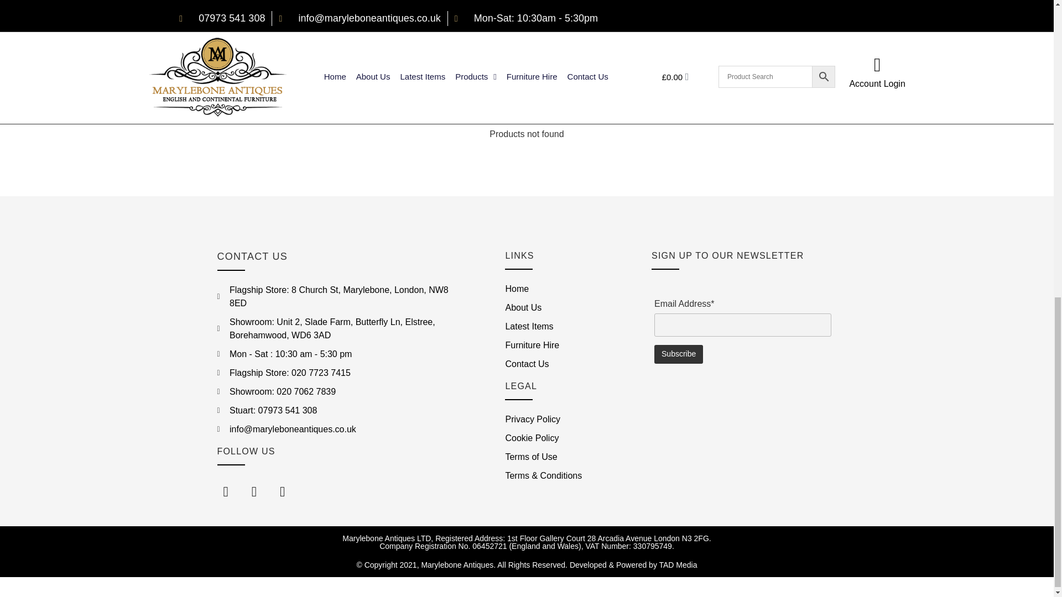 The image size is (1062, 597). What do you see at coordinates (678, 354) in the screenshot?
I see `Subscribe` at bounding box center [678, 354].